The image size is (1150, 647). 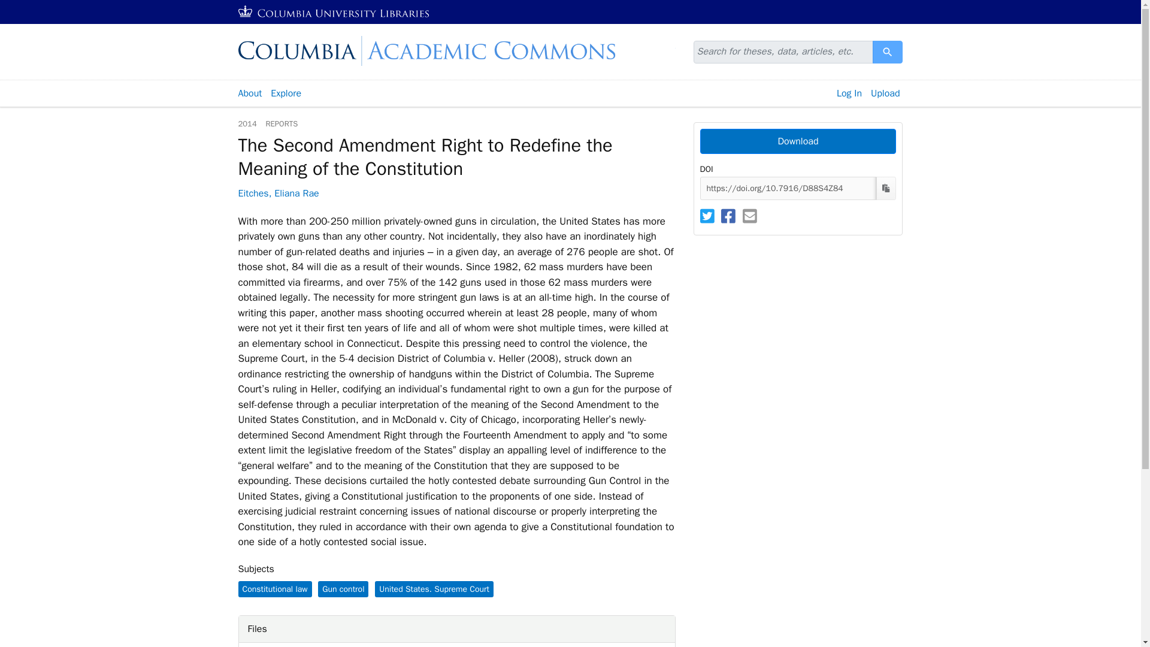 I want to click on Eitches, Eliana Rae, so click(x=279, y=193).